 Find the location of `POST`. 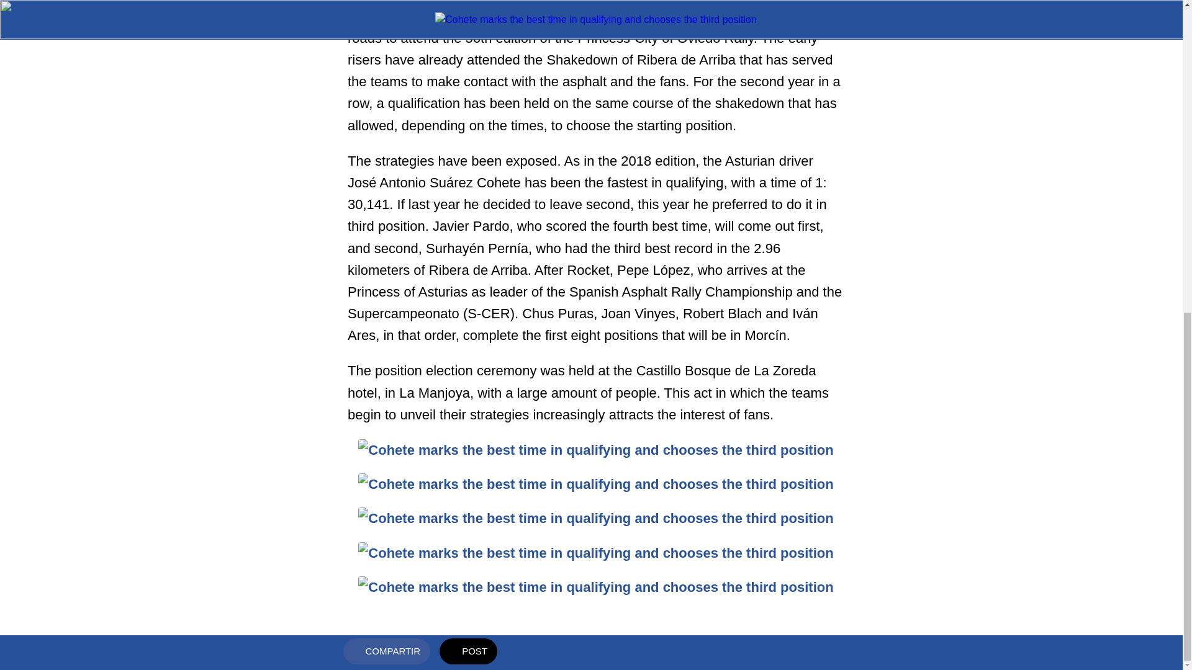

POST is located at coordinates (468, 67).